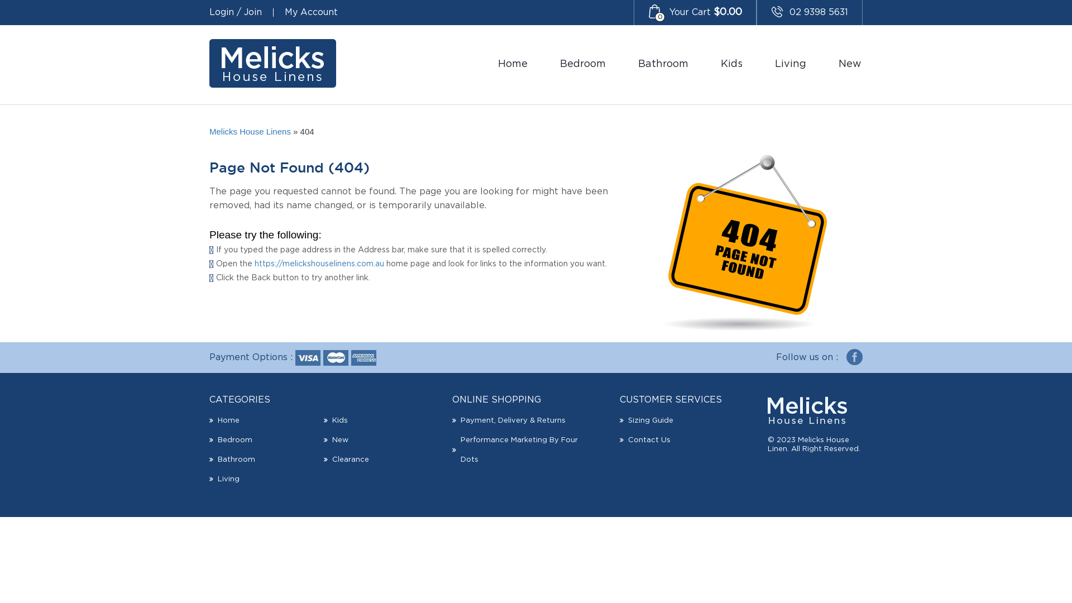 The width and height of the screenshot is (1072, 603). Describe the element at coordinates (850, 65) in the screenshot. I see `New` at that location.